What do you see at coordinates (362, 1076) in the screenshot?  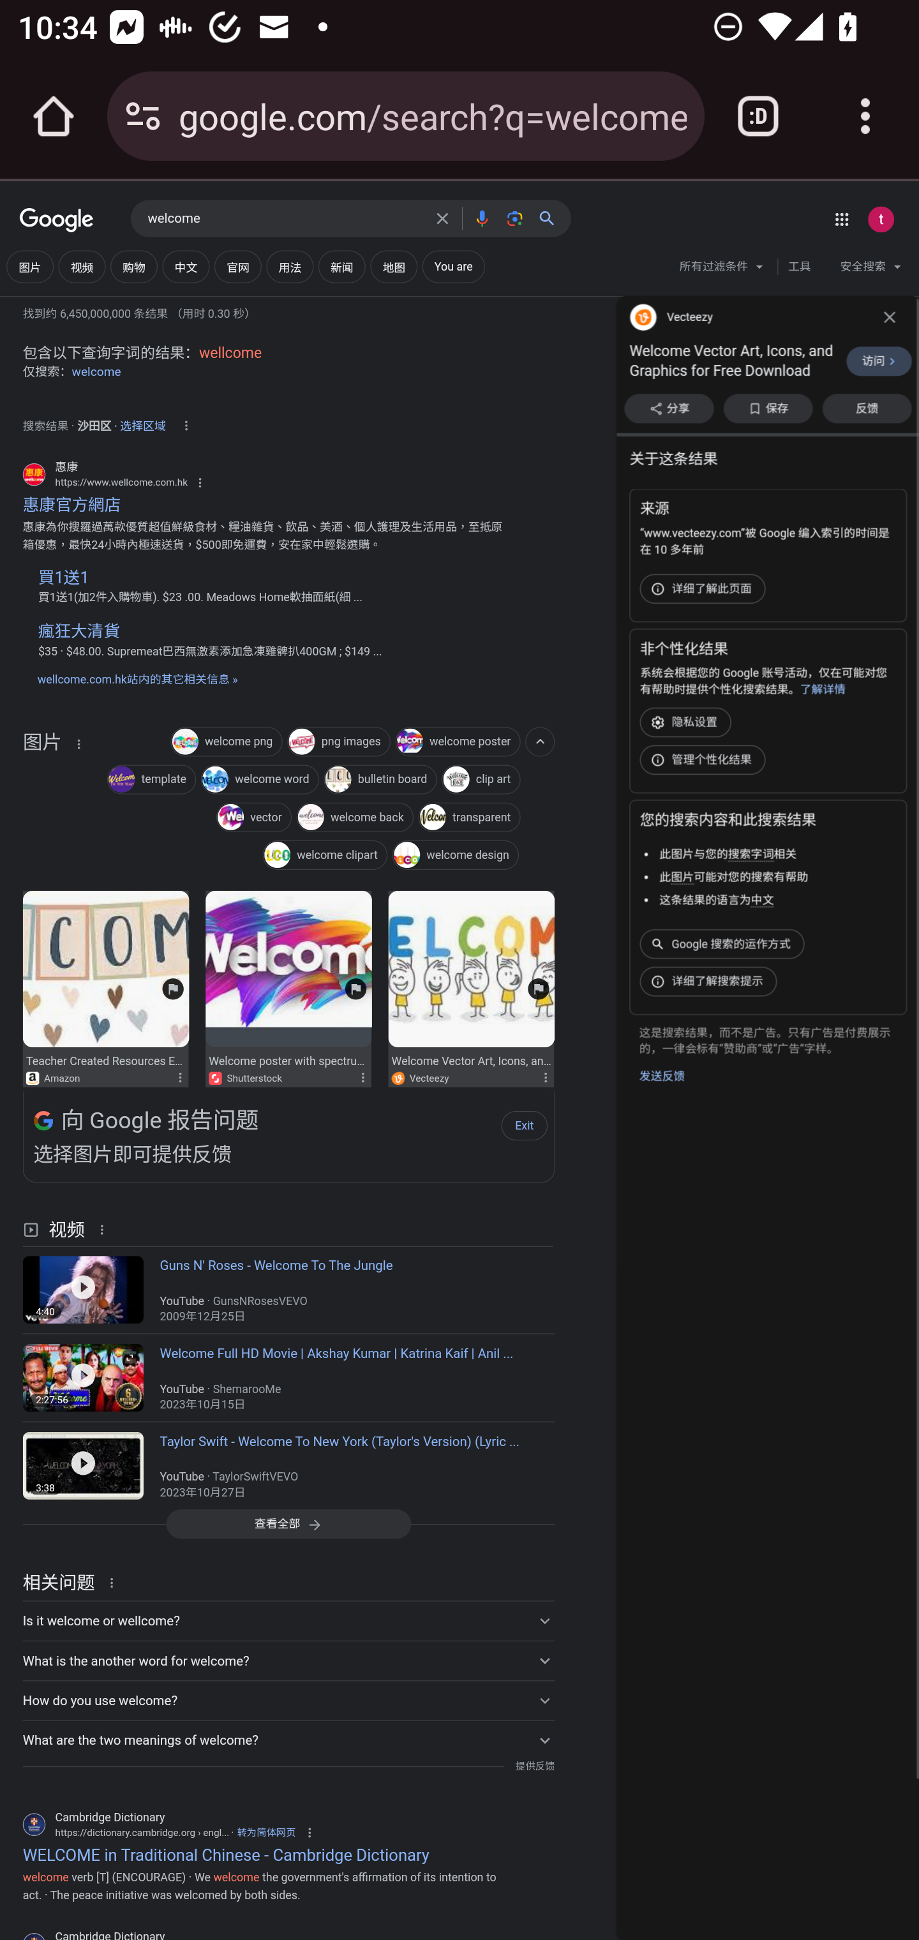 I see `关于这条结果的详细信息` at bounding box center [362, 1076].